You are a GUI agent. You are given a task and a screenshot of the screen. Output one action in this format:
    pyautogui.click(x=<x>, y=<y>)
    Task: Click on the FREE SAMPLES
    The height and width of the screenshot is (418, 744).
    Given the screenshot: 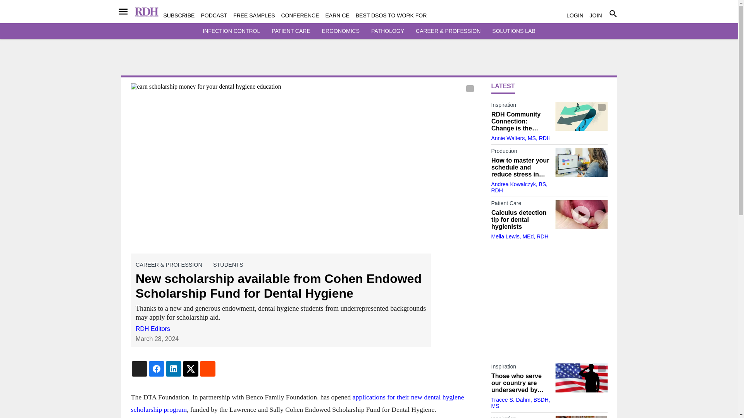 What is the action you would take?
    pyautogui.click(x=254, y=15)
    